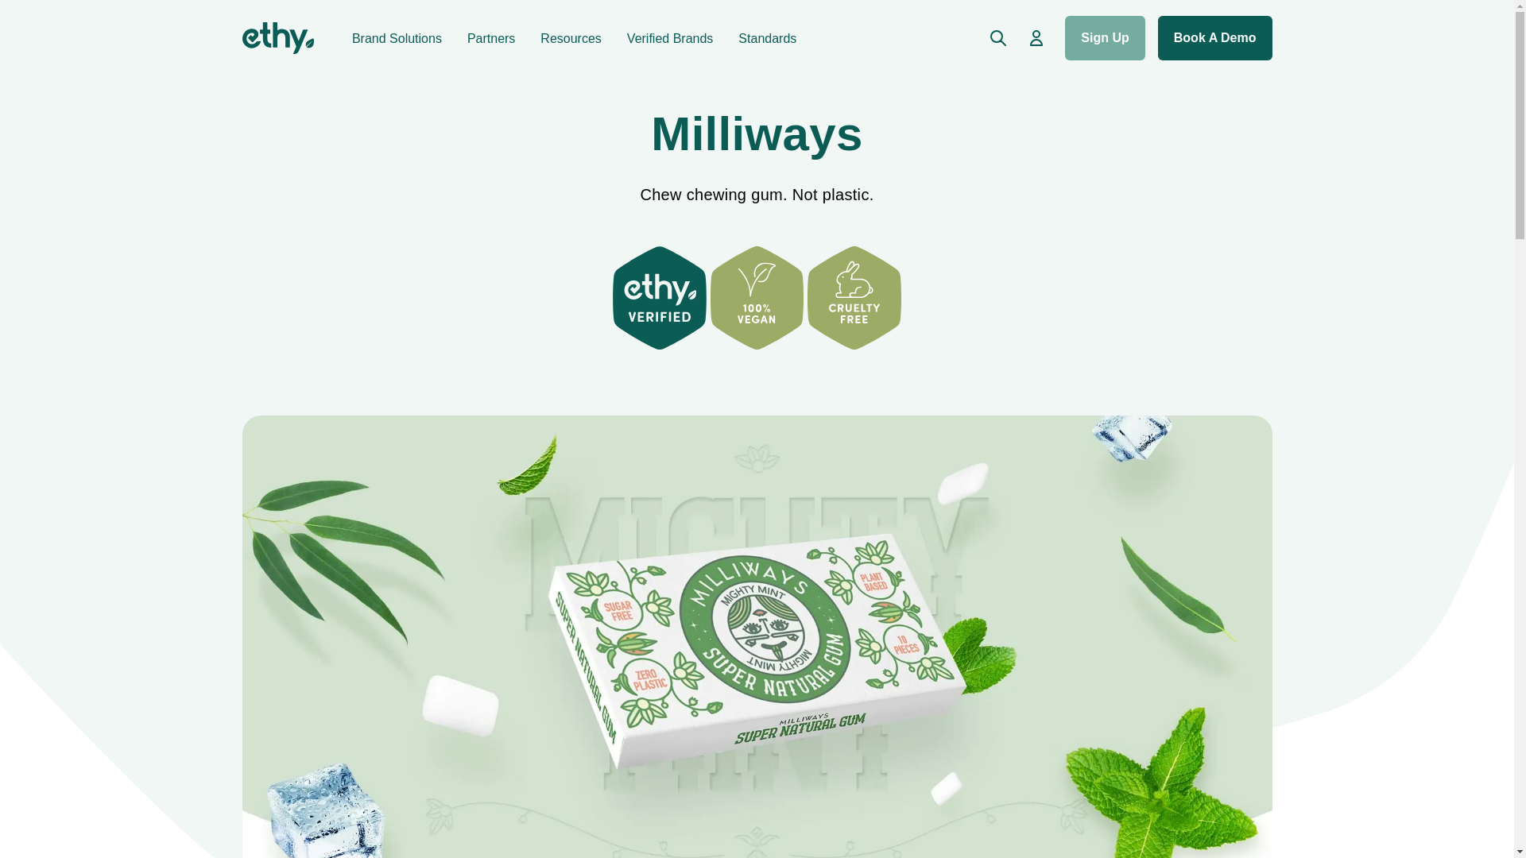 The height and width of the screenshot is (858, 1526). What do you see at coordinates (1036, 38) in the screenshot?
I see `Account` at bounding box center [1036, 38].